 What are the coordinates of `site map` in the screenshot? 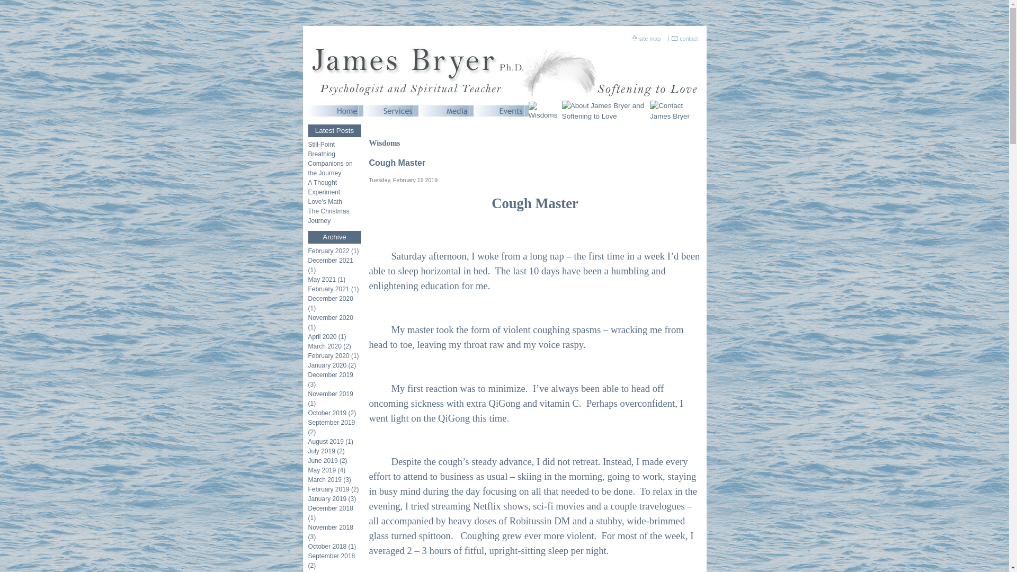 It's located at (650, 38).